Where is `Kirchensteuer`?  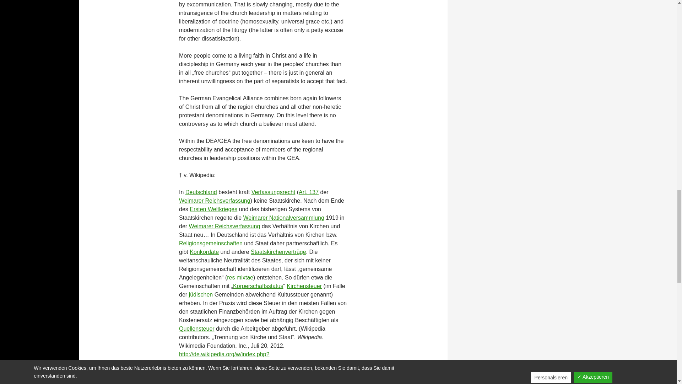
Kirchensteuer is located at coordinates (304, 286).